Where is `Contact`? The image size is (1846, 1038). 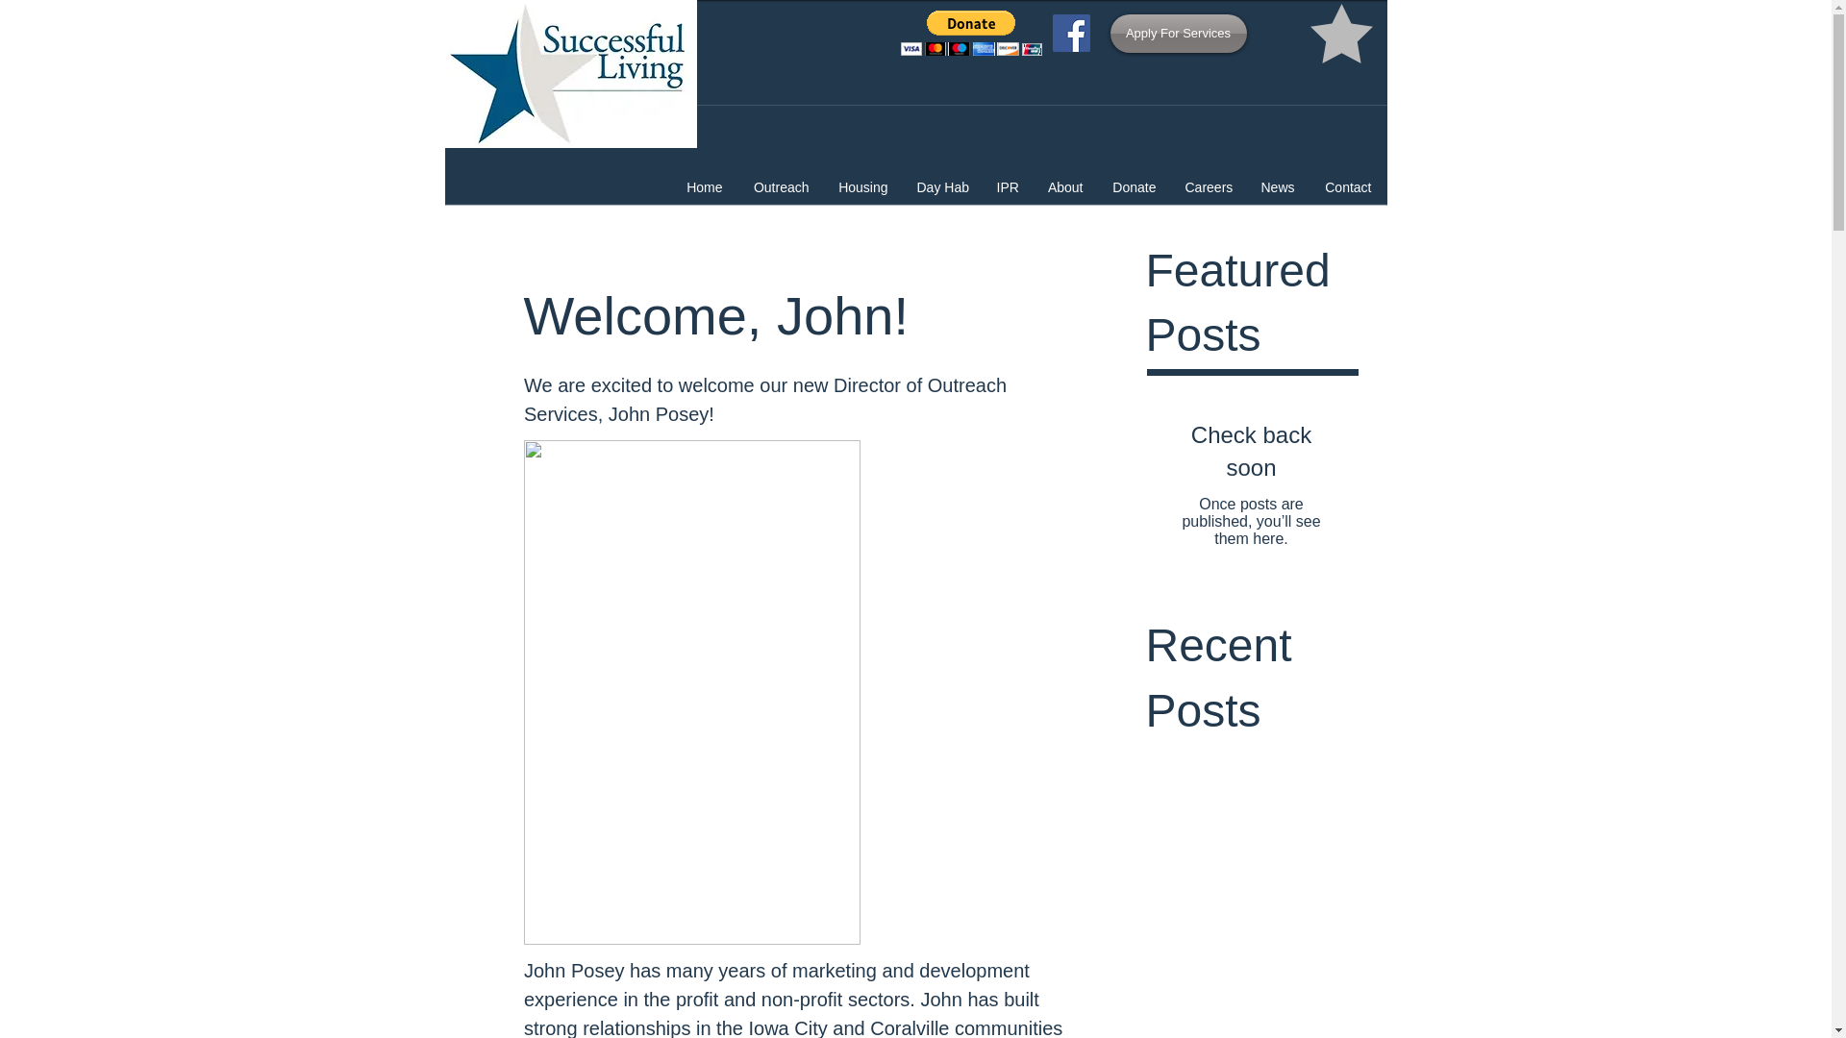
Contact is located at coordinates (1347, 187).